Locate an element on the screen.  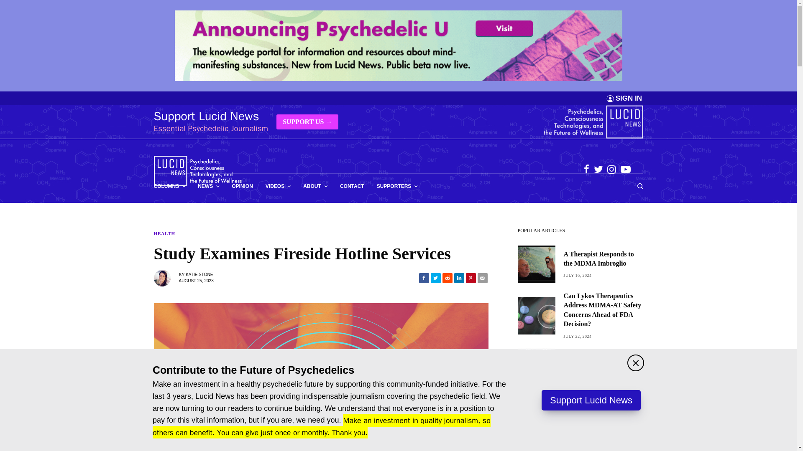
Posts by Katie Stone is located at coordinates (199, 275).